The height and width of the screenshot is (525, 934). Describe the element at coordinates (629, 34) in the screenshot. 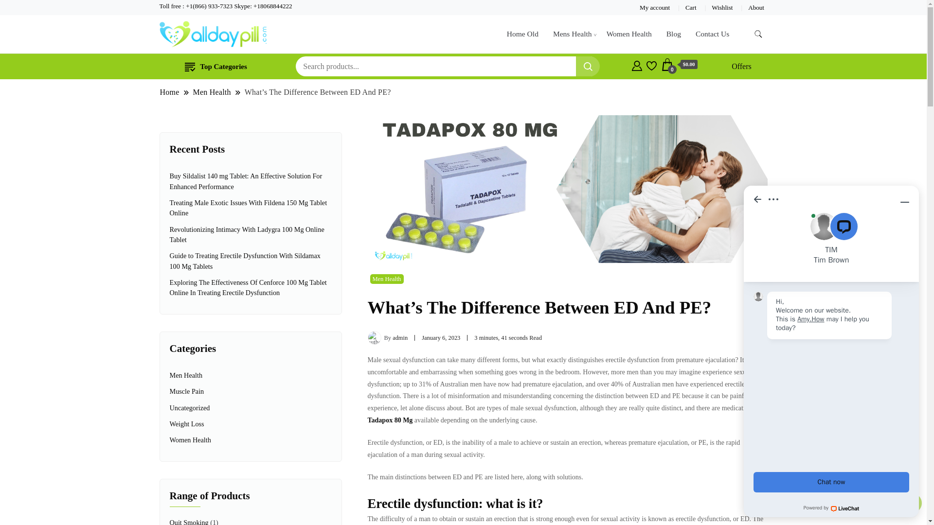

I see `Women Health` at that location.